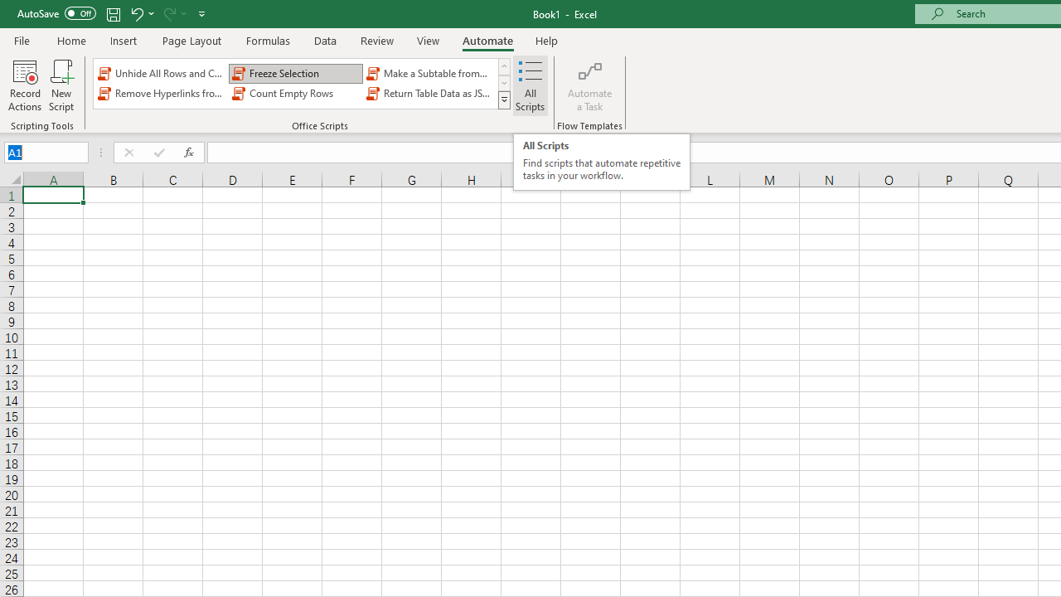 This screenshot has height=597, width=1061. I want to click on Redo, so click(168, 13).